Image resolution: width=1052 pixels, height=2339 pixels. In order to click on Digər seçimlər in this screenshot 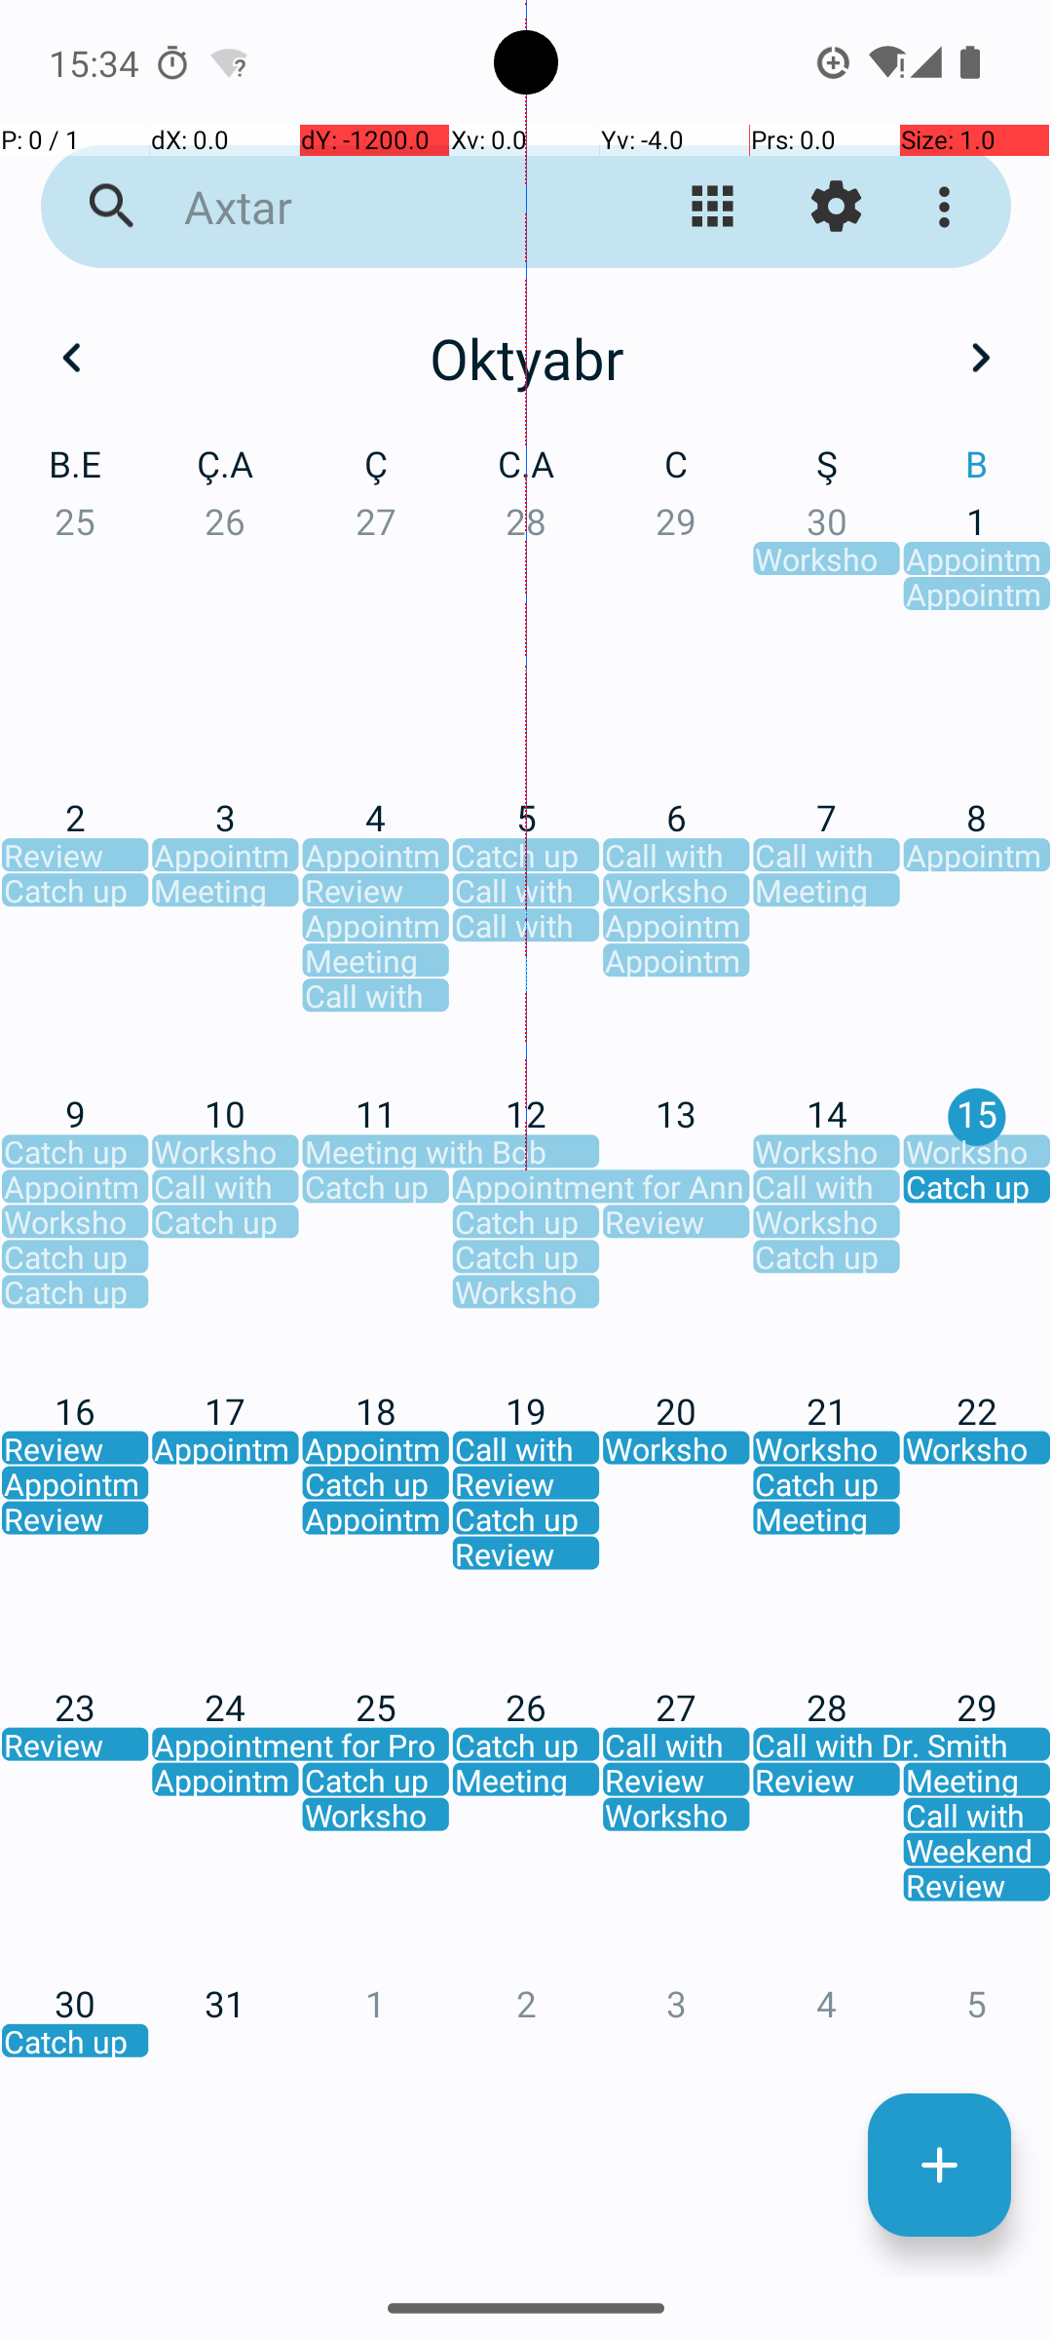, I will do `click(949, 207)`.